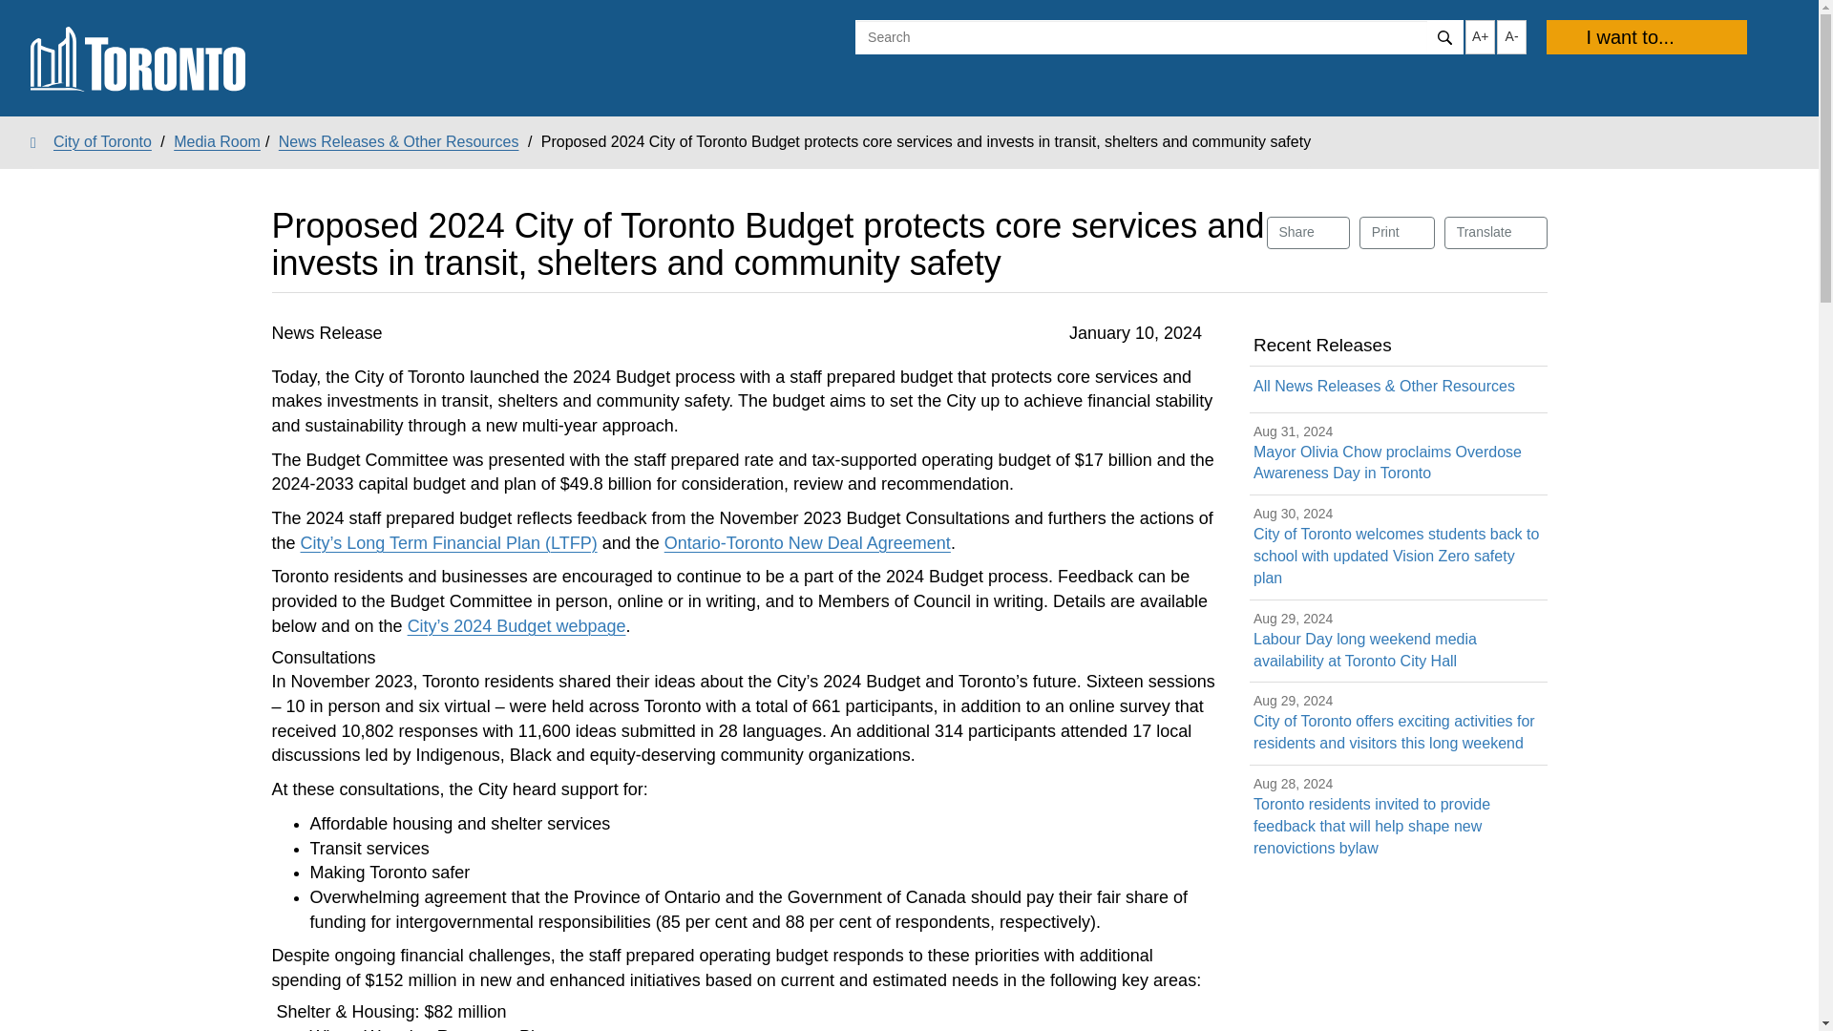 The height and width of the screenshot is (1031, 1833). What do you see at coordinates (1480, 36) in the screenshot?
I see `Increase text size` at bounding box center [1480, 36].